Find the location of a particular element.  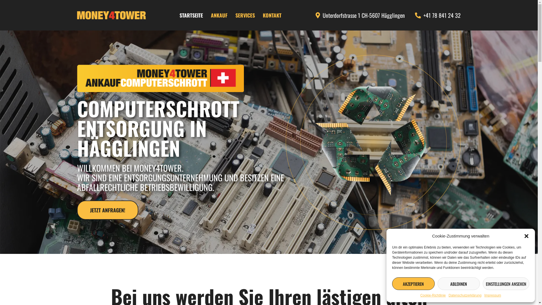

Cookie-Richtlinie is located at coordinates (433, 295).